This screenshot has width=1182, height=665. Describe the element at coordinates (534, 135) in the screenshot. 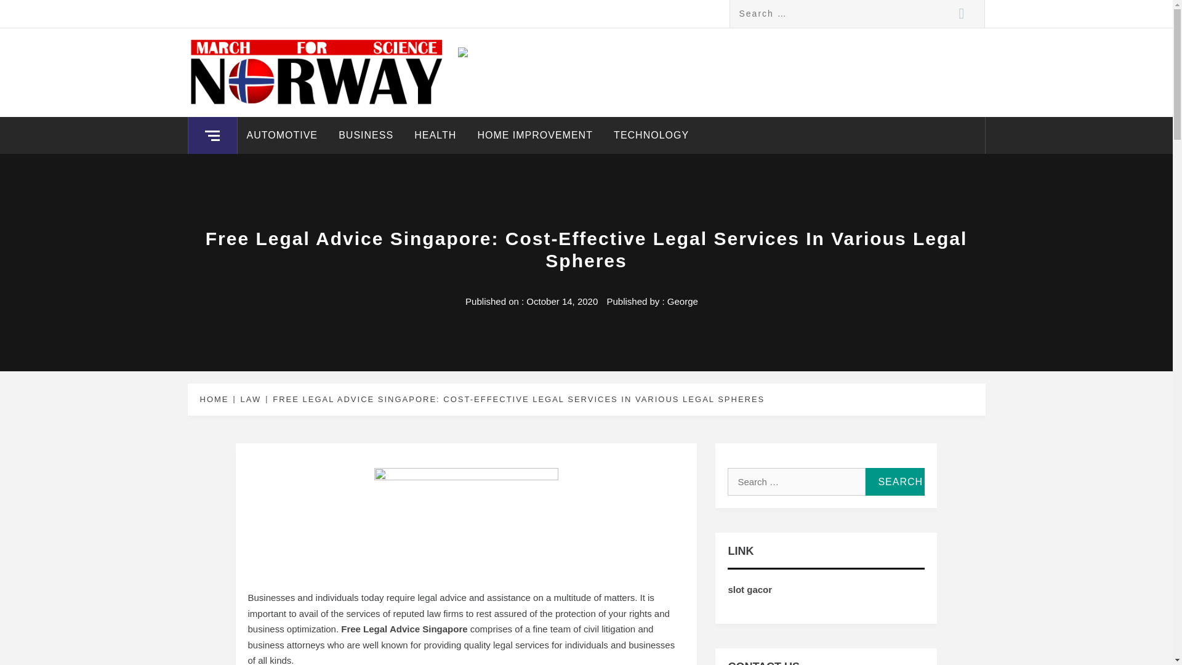

I see `HOME IMPROVEMENT` at that location.